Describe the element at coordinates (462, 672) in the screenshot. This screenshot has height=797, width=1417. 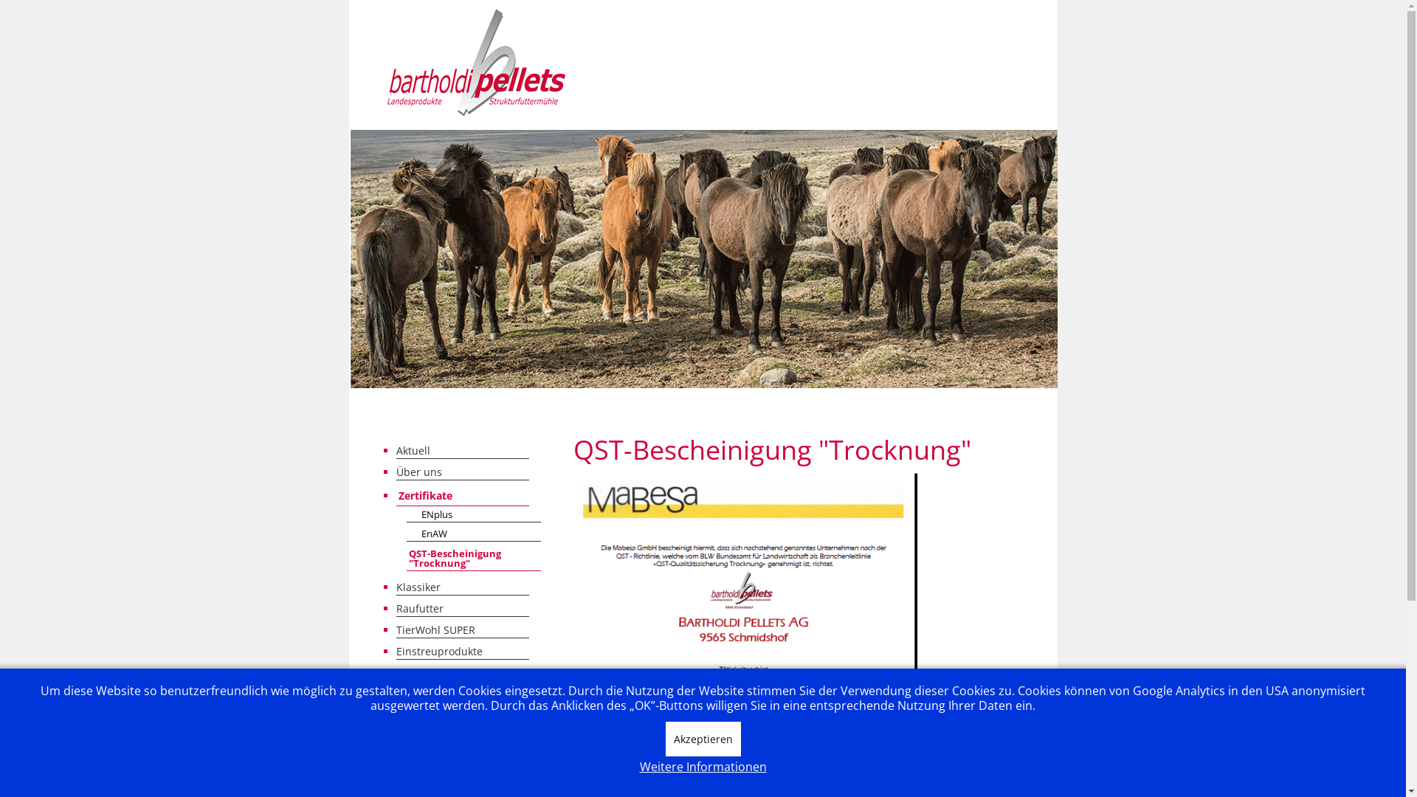
I see `Einstreu-Preisliste` at that location.